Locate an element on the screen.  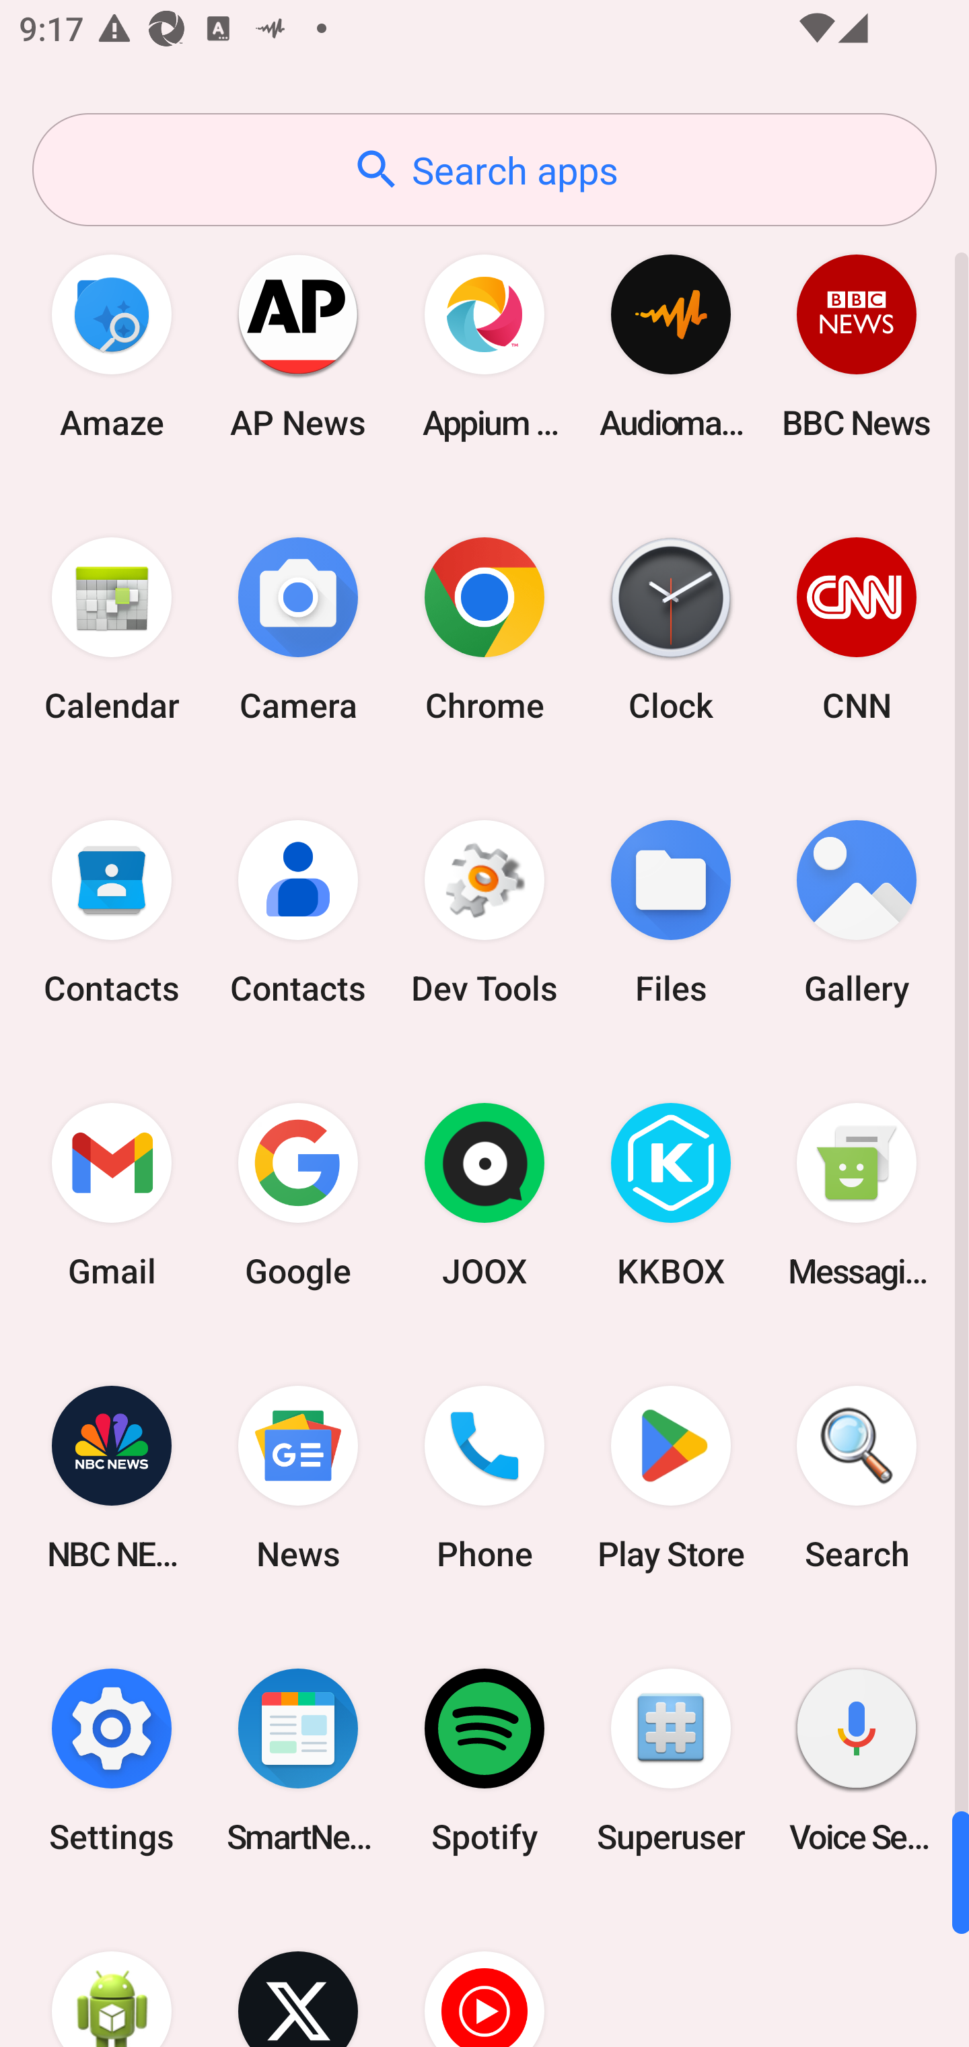
BBC News is located at coordinates (857, 346).